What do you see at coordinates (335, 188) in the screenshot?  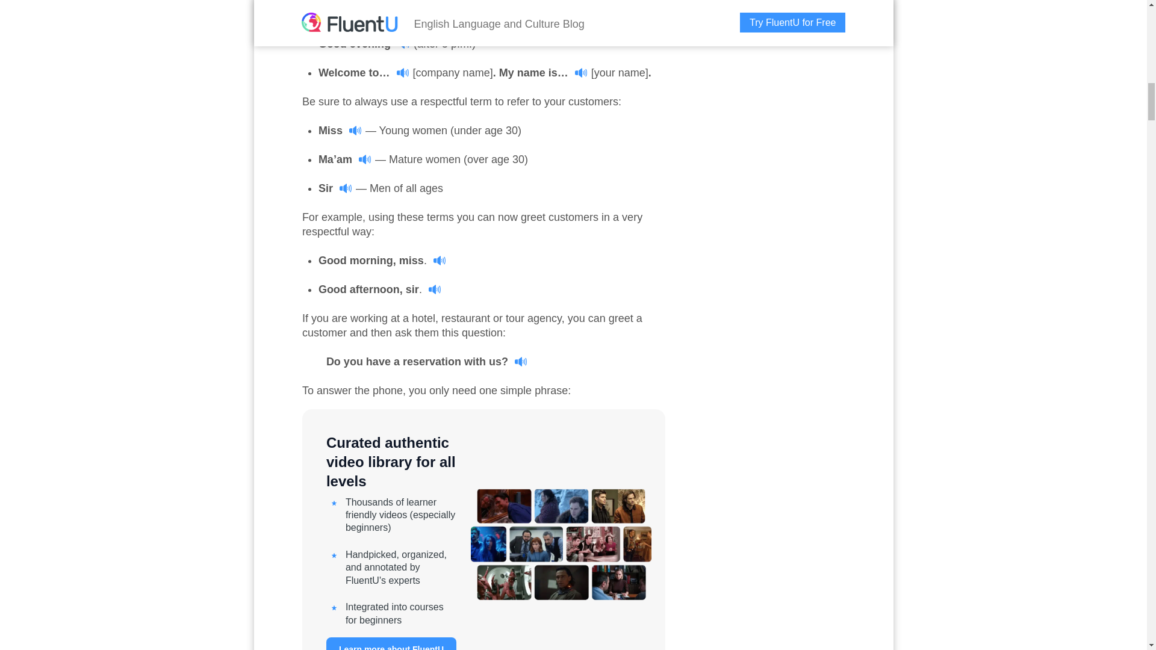 I see `Sir` at bounding box center [335, 188].